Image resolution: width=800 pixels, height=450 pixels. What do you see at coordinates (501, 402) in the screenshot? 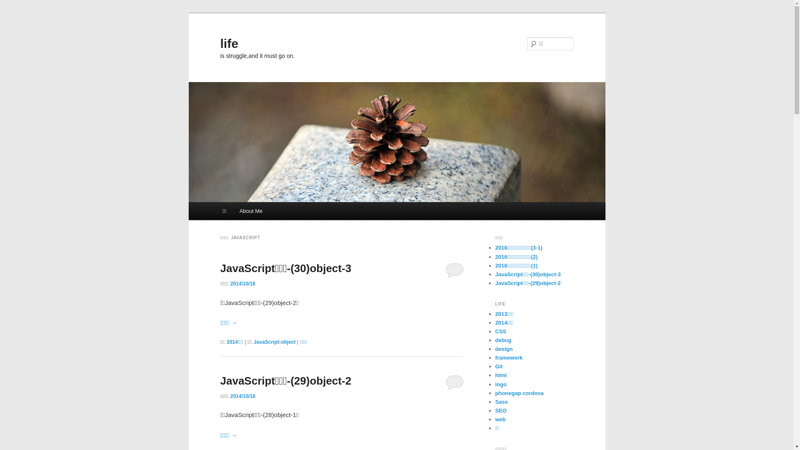
I see `Sass` at bounding box center [501, 402].